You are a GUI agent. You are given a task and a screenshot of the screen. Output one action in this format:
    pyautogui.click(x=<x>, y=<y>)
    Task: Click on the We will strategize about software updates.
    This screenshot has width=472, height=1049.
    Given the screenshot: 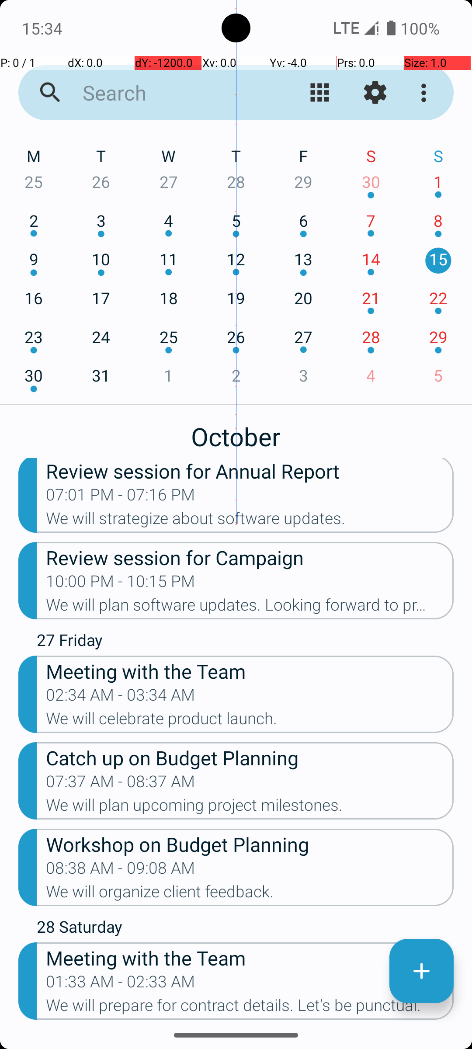 What is the action you would take?
    pyautogui.click(x=250, y=521)
    